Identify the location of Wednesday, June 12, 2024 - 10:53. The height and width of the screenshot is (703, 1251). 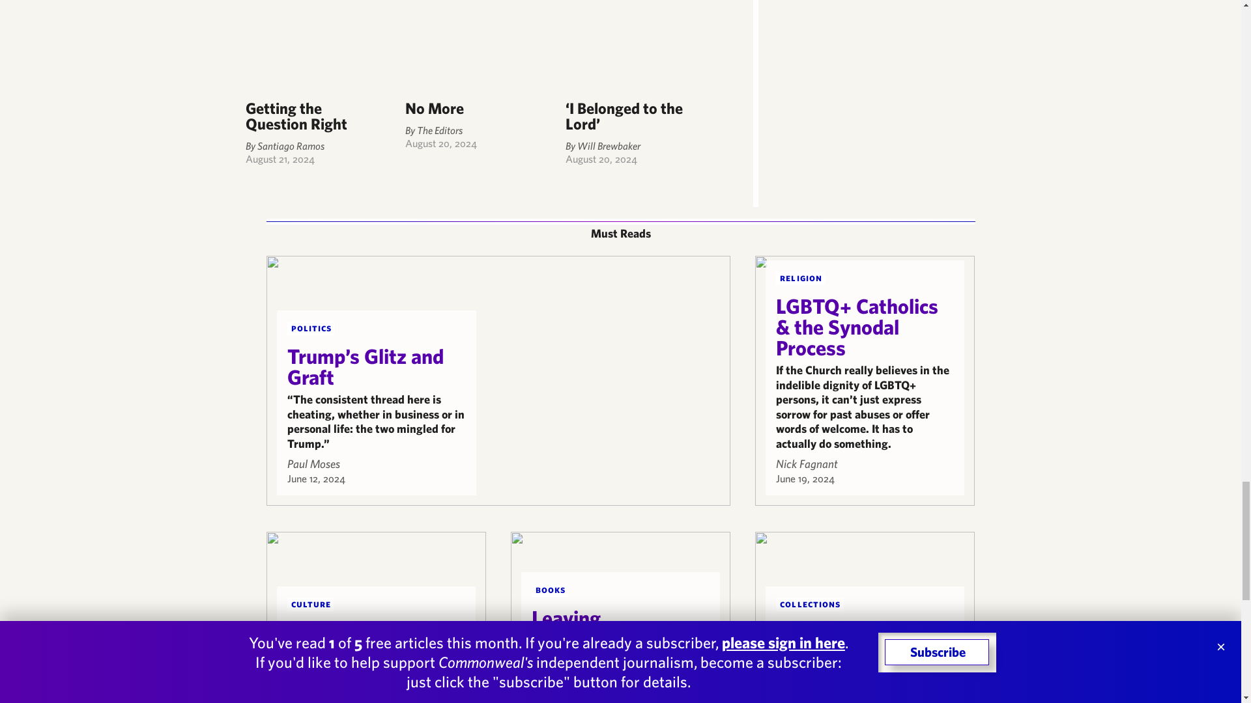
(315, 478).